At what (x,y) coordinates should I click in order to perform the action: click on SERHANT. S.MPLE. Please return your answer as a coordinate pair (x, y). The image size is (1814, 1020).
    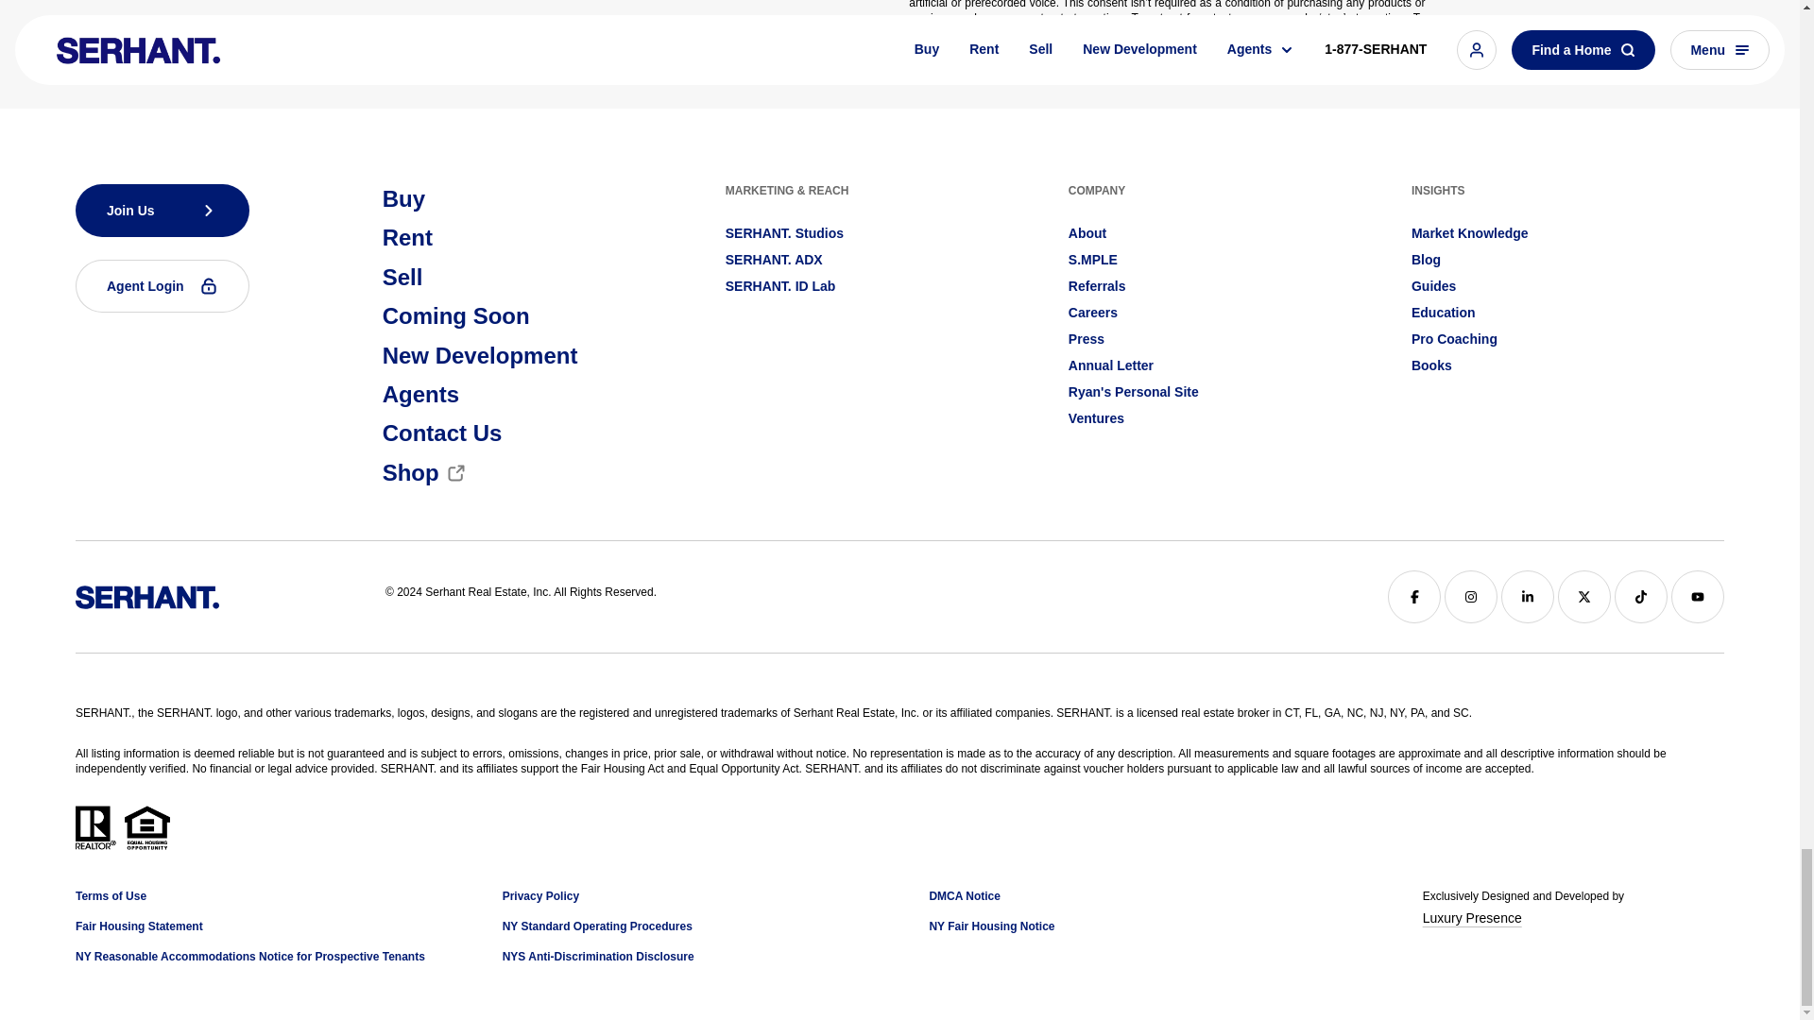
    Looking at the image, I should click on (1092, 259).